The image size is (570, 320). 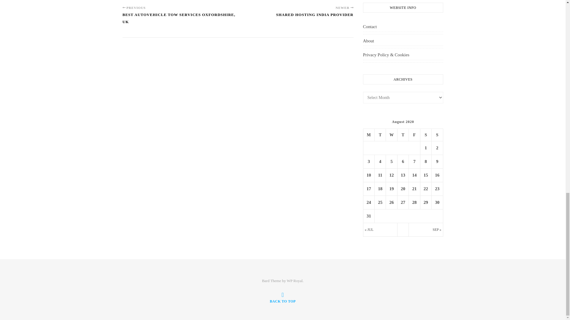 I want to click on BACK TO TOP, so click(x=283, y=297).